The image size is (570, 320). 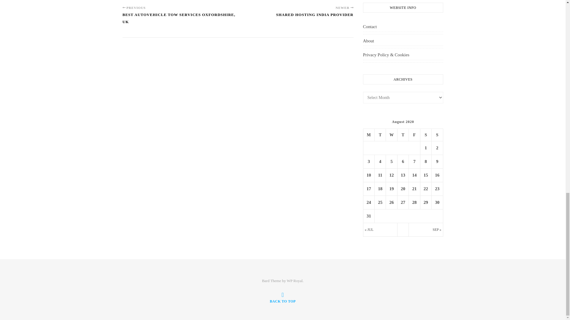 I want to click on BACK TO TOP, so click(x=283, y=297).